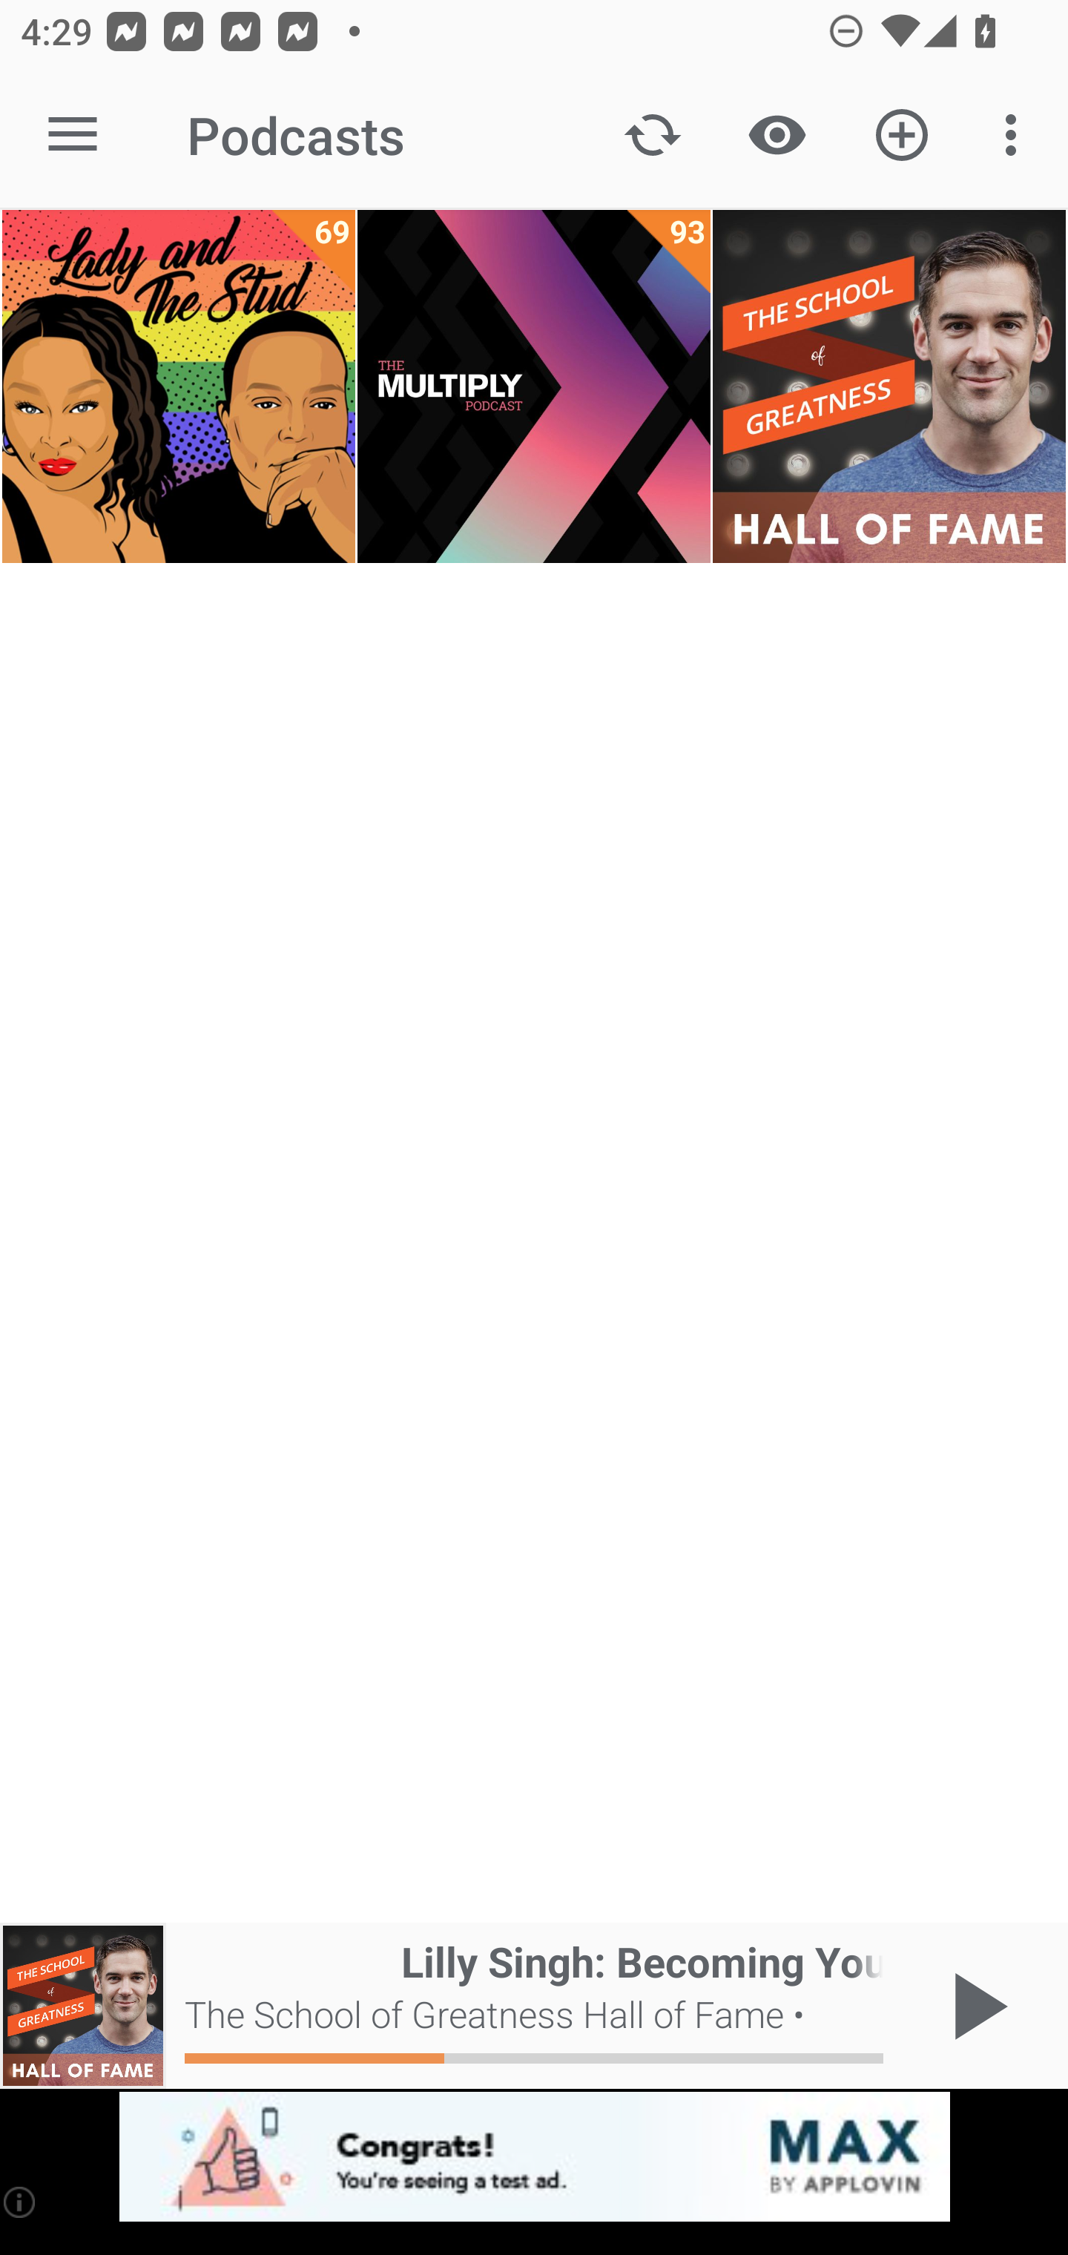 This screenshot has width=1068, height=2255. What do you see at coordinates (534, 386) in the screenshot?
I see `The Multiply Podcast 93` at bounding box center [534, 386].